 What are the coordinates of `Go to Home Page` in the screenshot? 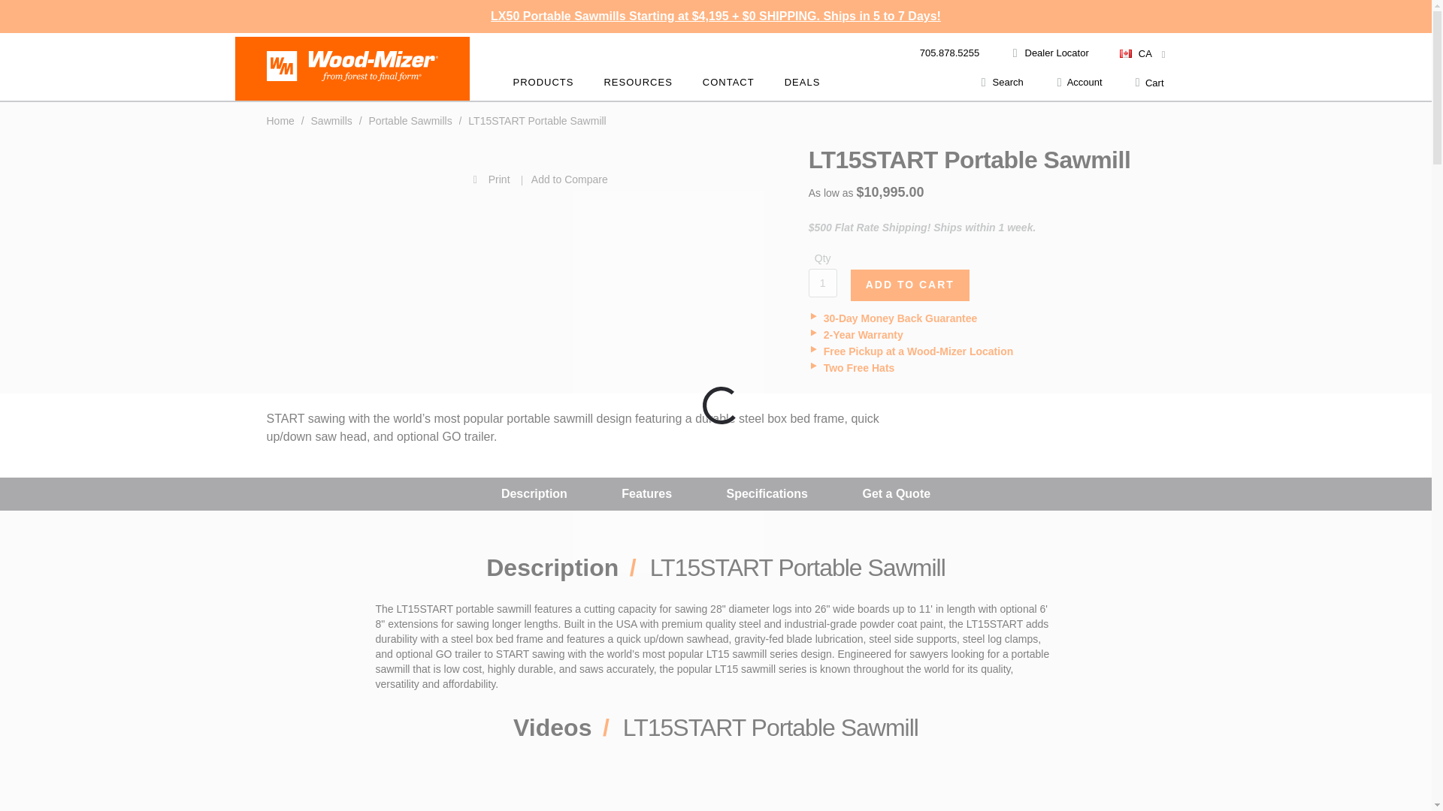 It's located at (281, 120).